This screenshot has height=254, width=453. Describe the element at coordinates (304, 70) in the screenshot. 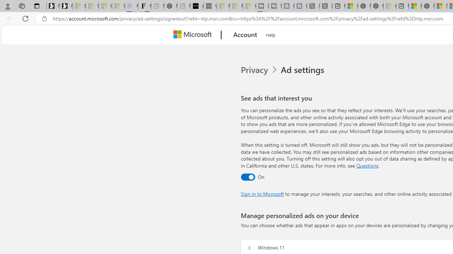

I see `Ad settings` at that location.